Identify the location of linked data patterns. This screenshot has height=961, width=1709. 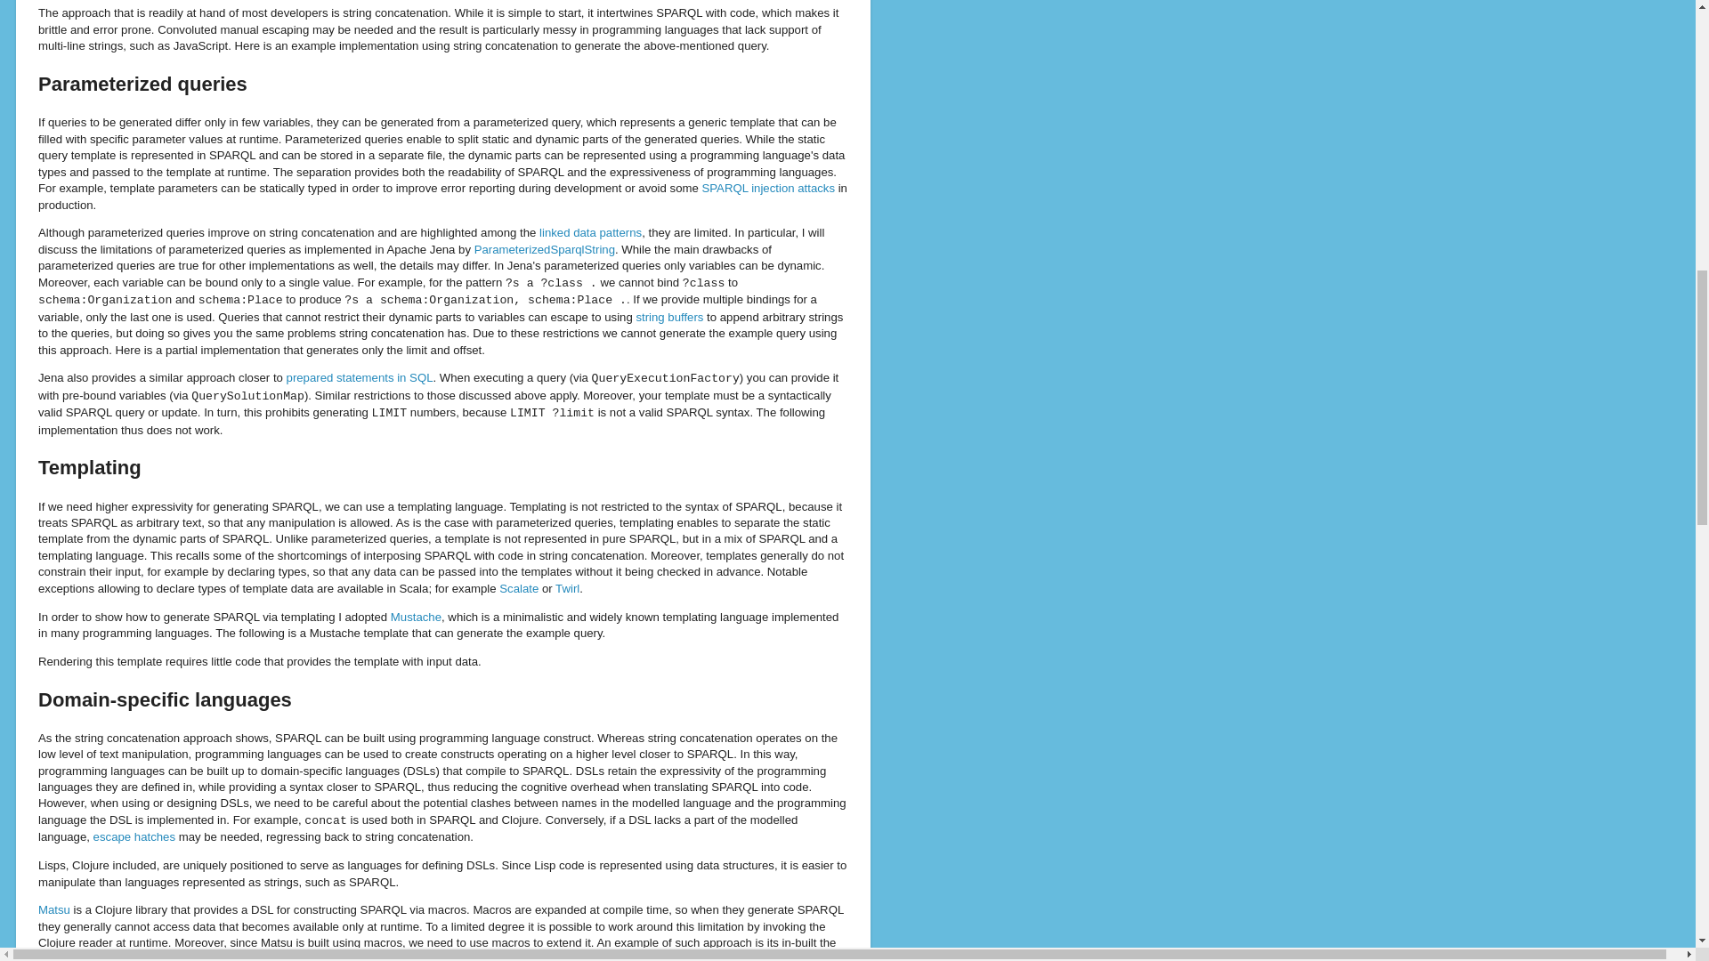
(591, 231).